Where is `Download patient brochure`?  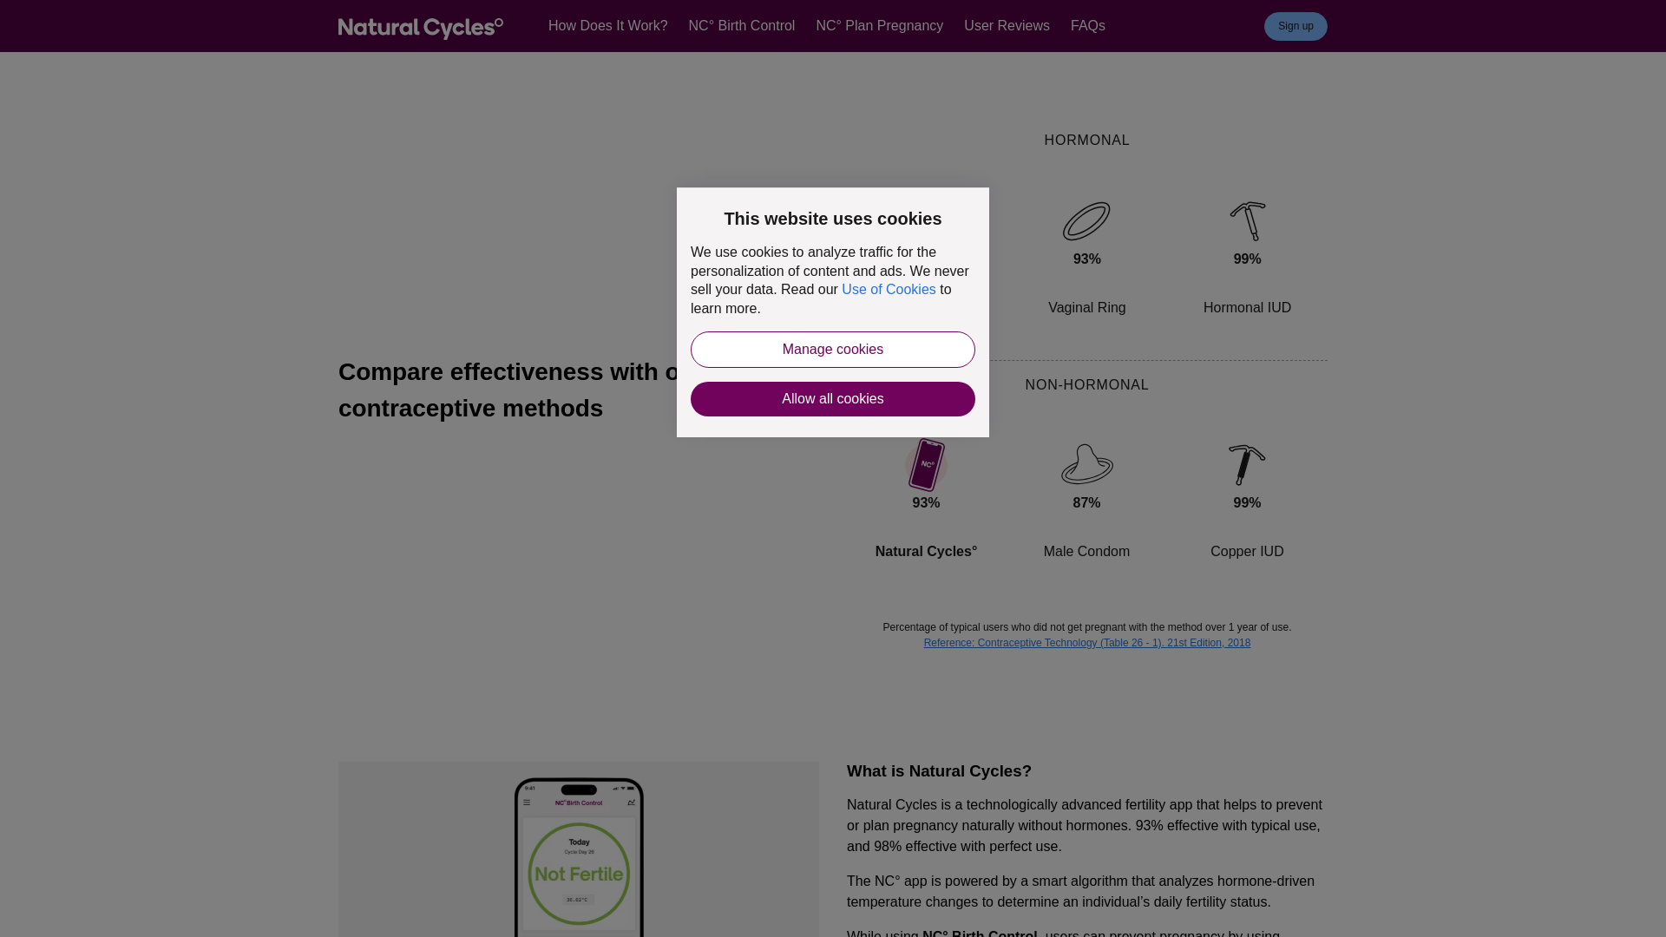 Download patient brochure is located at coordinates (663, 16).